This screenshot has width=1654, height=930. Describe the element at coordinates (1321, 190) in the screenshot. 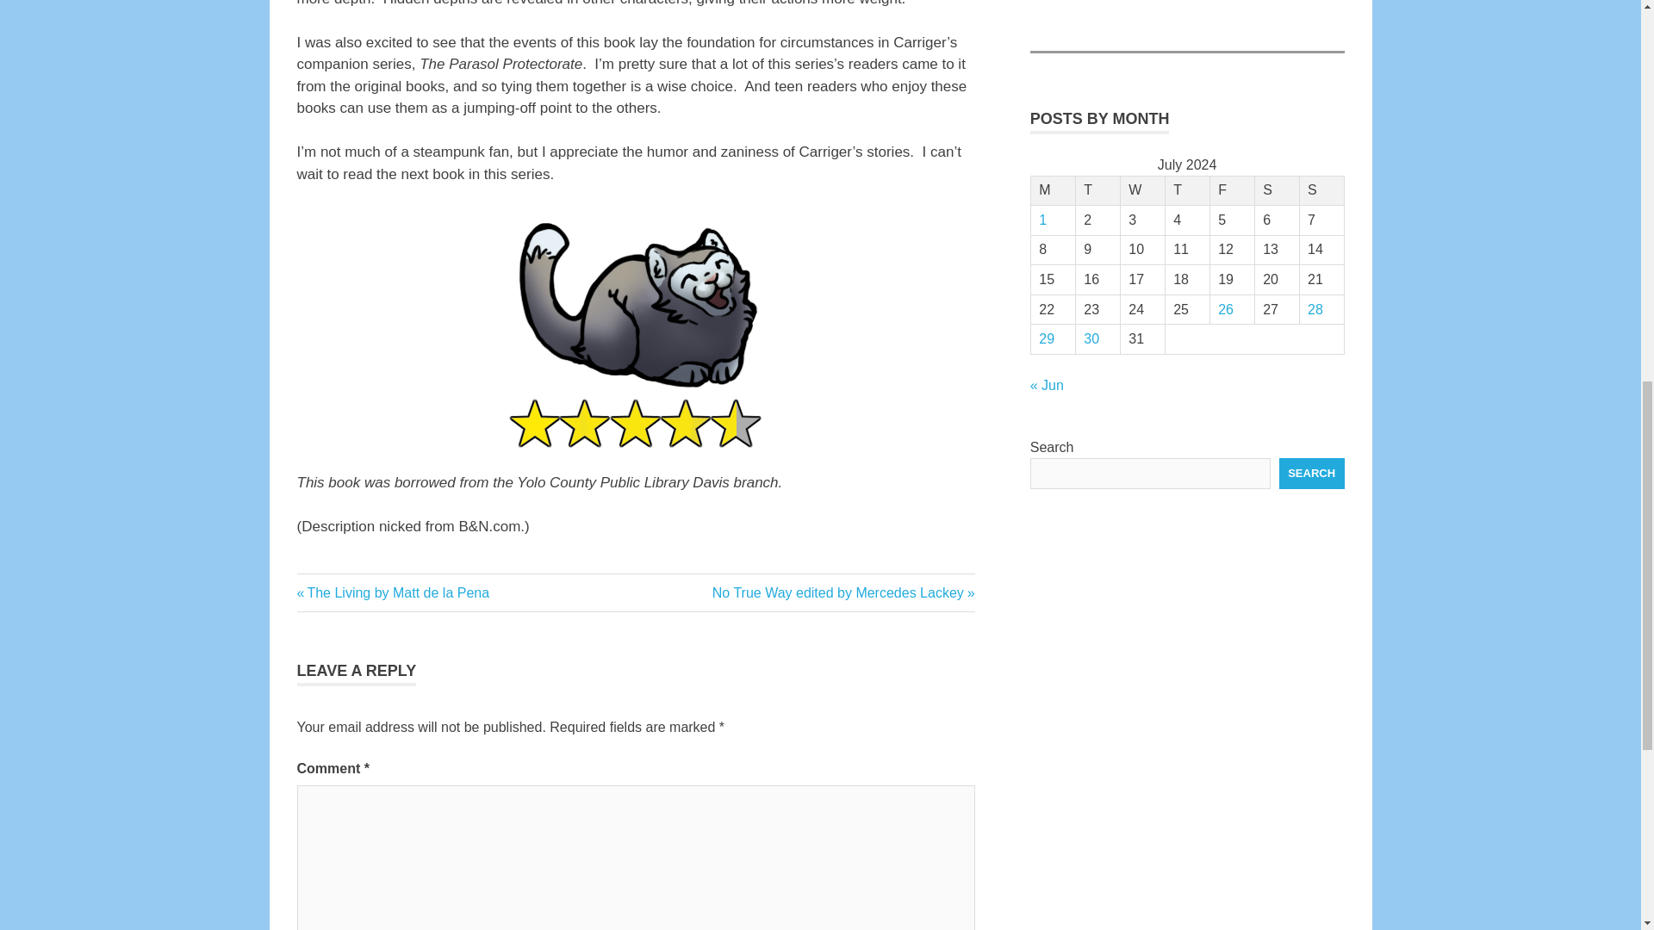

I see `Tuesday` at that location.